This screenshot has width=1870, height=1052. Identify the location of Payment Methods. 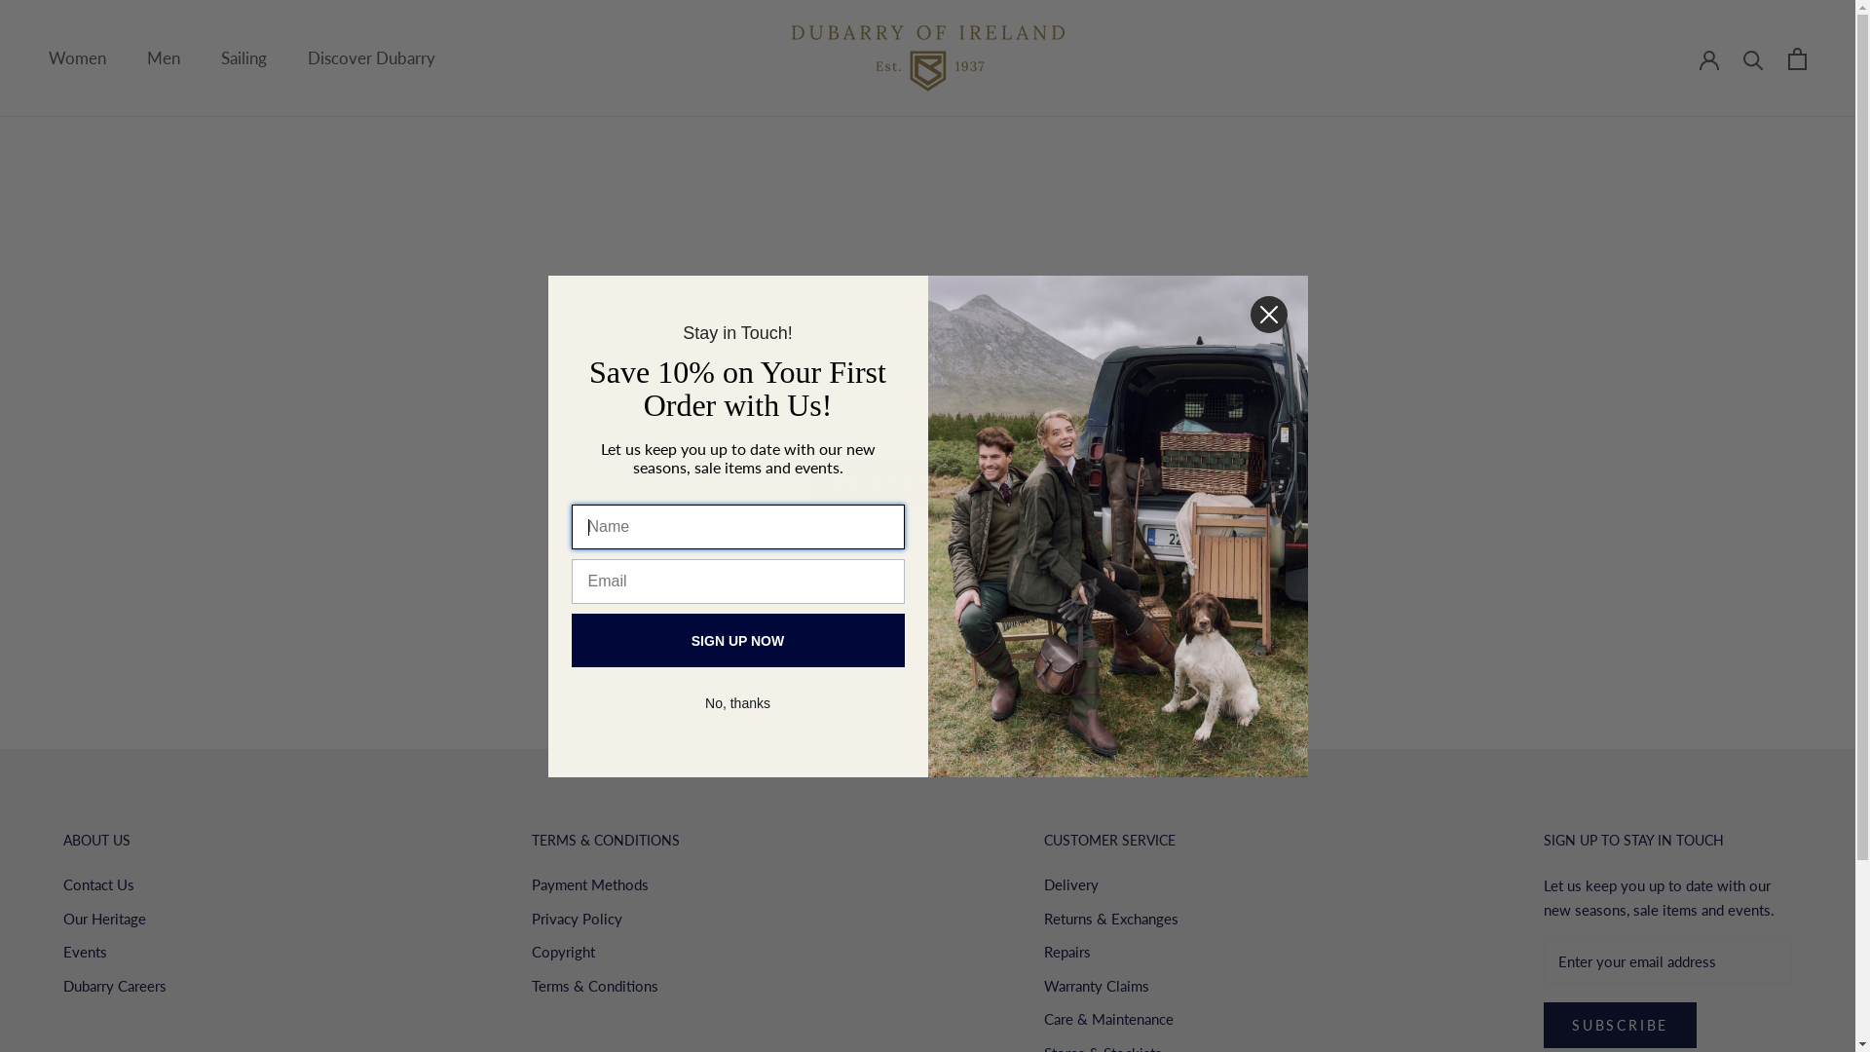
(606, 884).